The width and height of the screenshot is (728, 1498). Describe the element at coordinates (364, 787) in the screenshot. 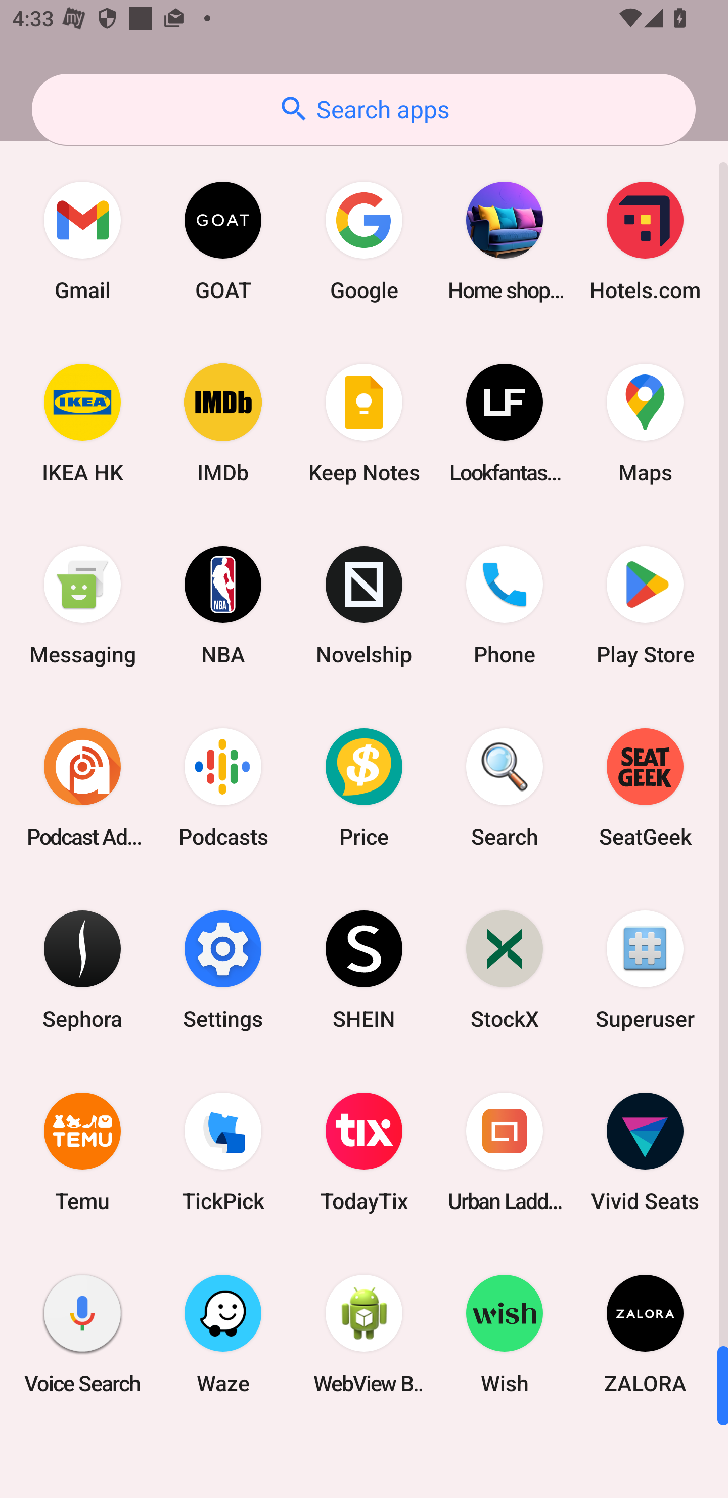

I see `Price` at that location.